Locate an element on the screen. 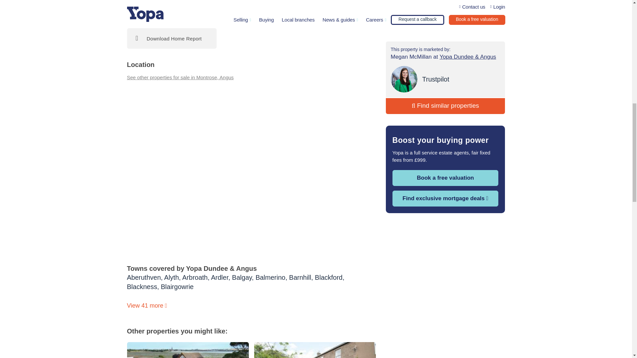 The height and width of the screenshot is (358, 637). A great family home is located at coordinates (233, 6).